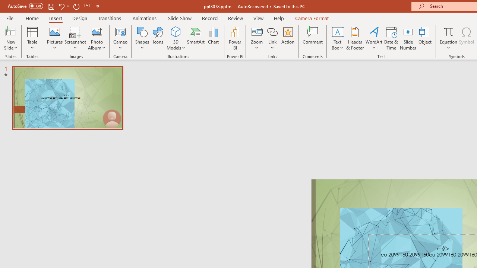  I want to click on Date & Time..., so click(391, 38).